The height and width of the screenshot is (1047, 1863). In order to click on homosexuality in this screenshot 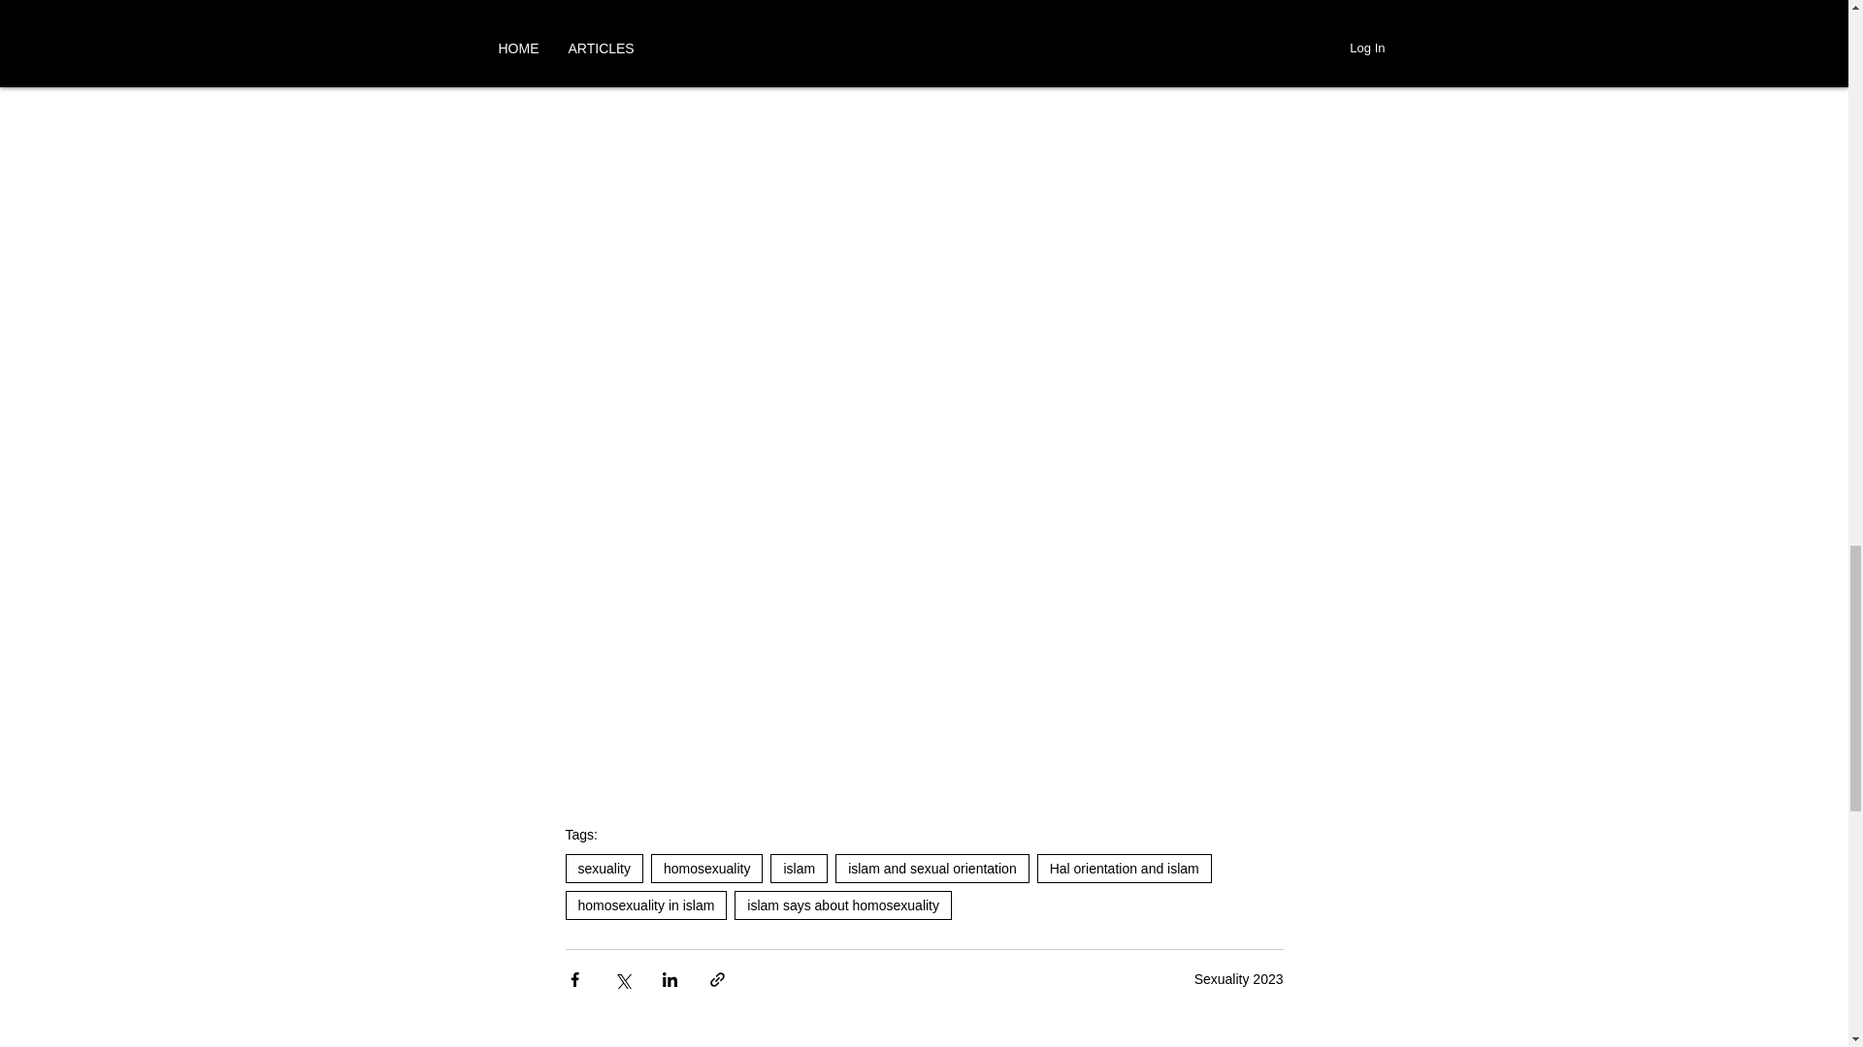, I will do `click(706, 869)`.